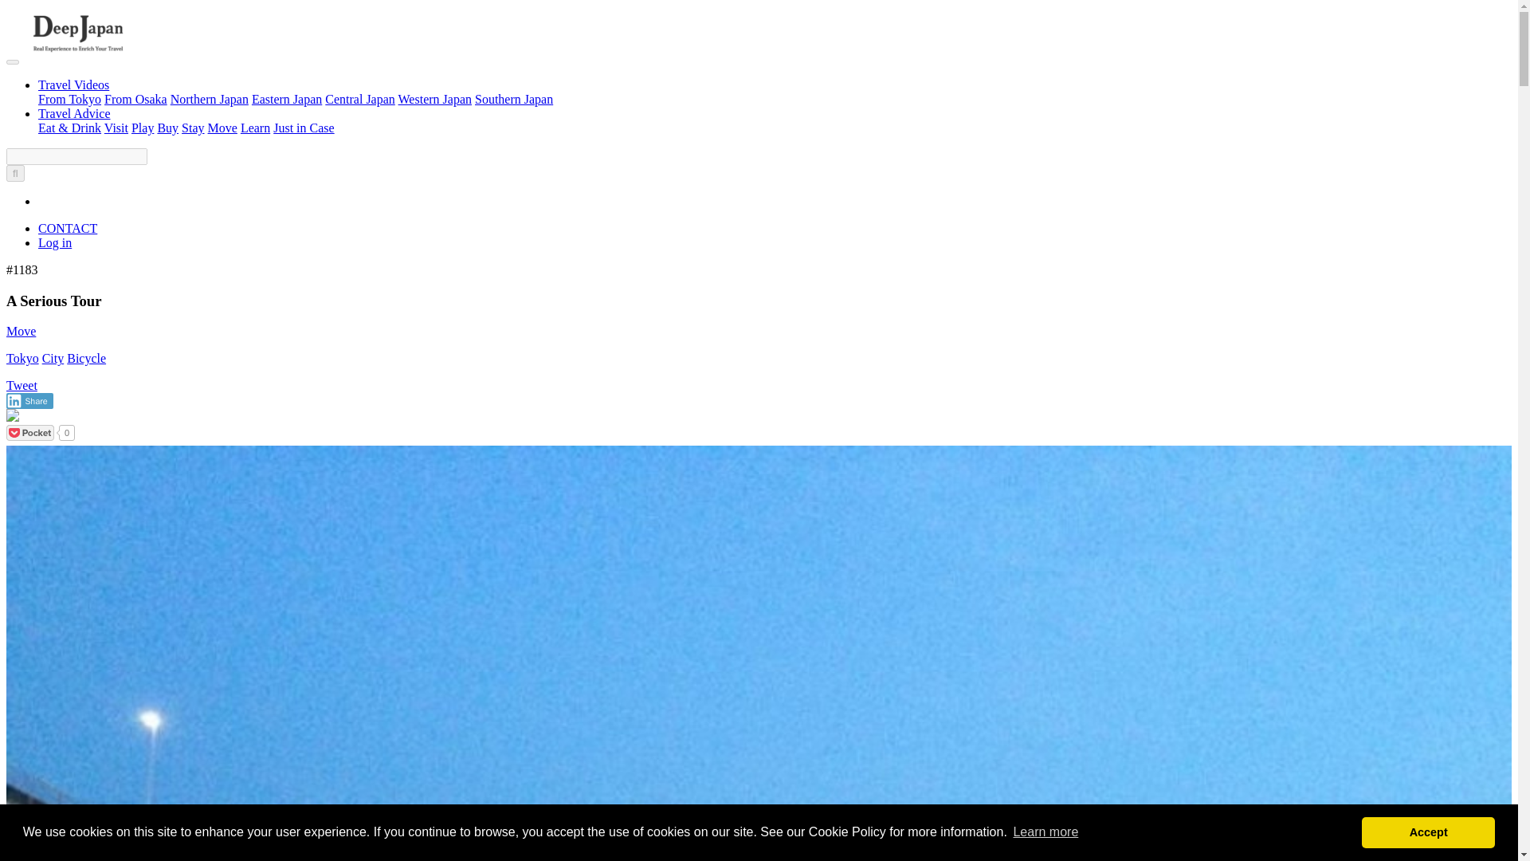  What do you see at coordinates (29, 400) in the screenshot?
I see `Share` at bounding box center [29, 400].